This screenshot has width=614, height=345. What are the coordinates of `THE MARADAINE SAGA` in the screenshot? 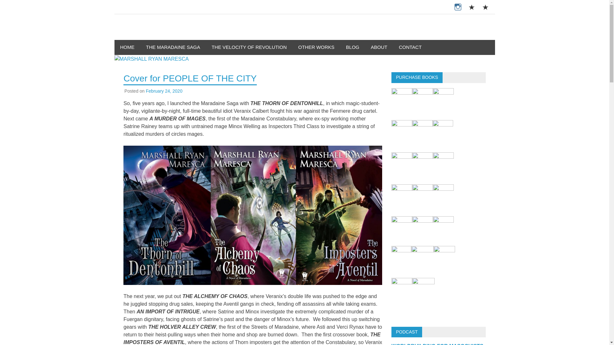 It's located at (173, 47).